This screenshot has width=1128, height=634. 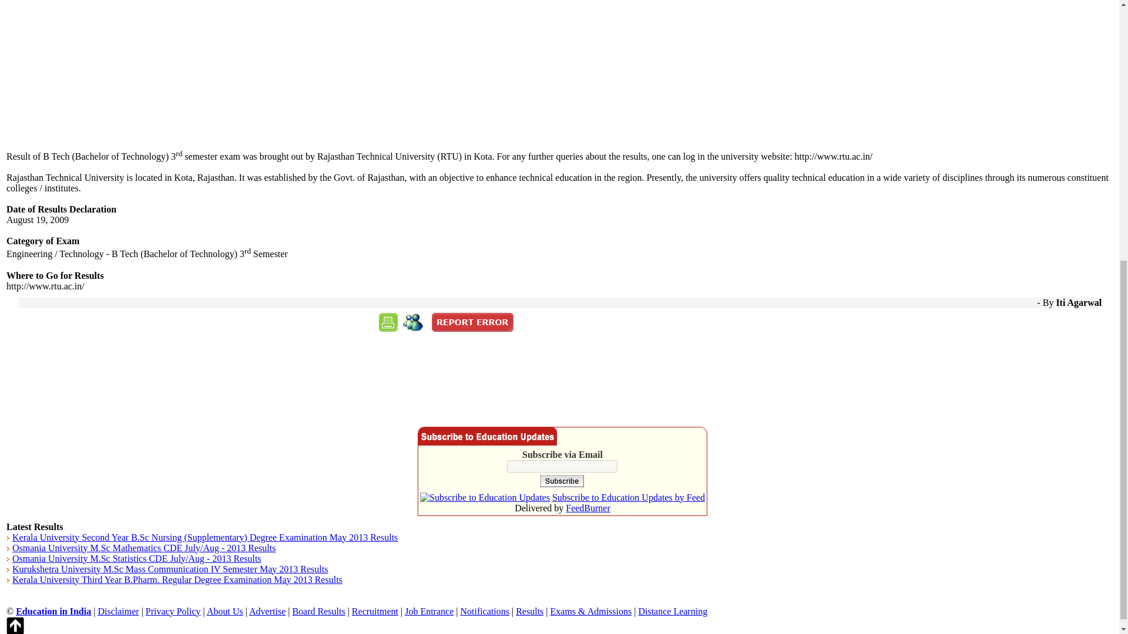 What do you see at coordinates (413, 322) in the screenshot?
I see `Recommend This Site` at bounding box center [413, 322].